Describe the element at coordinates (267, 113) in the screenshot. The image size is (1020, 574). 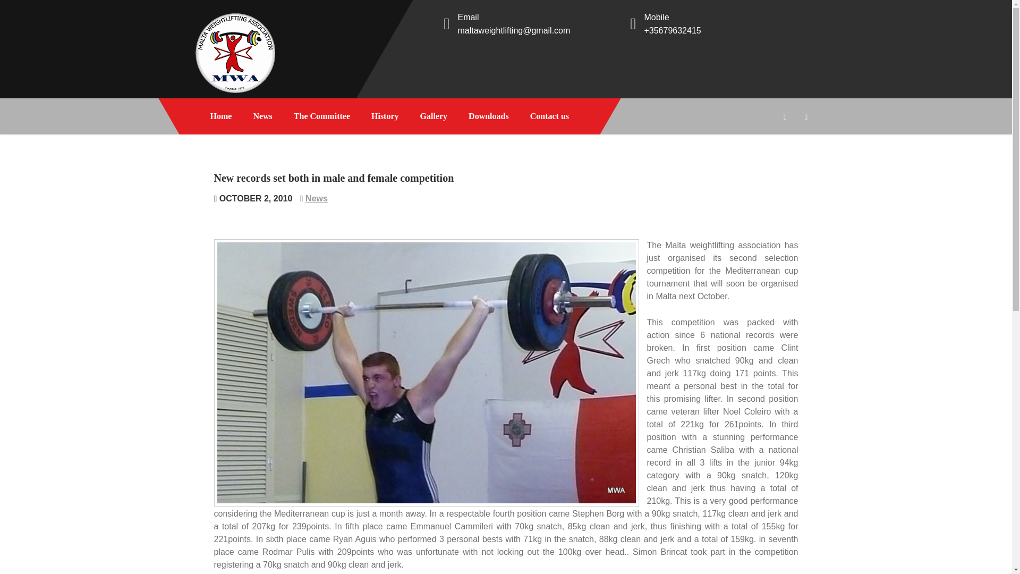
I see `Malta Weightlifting Association` at that location.